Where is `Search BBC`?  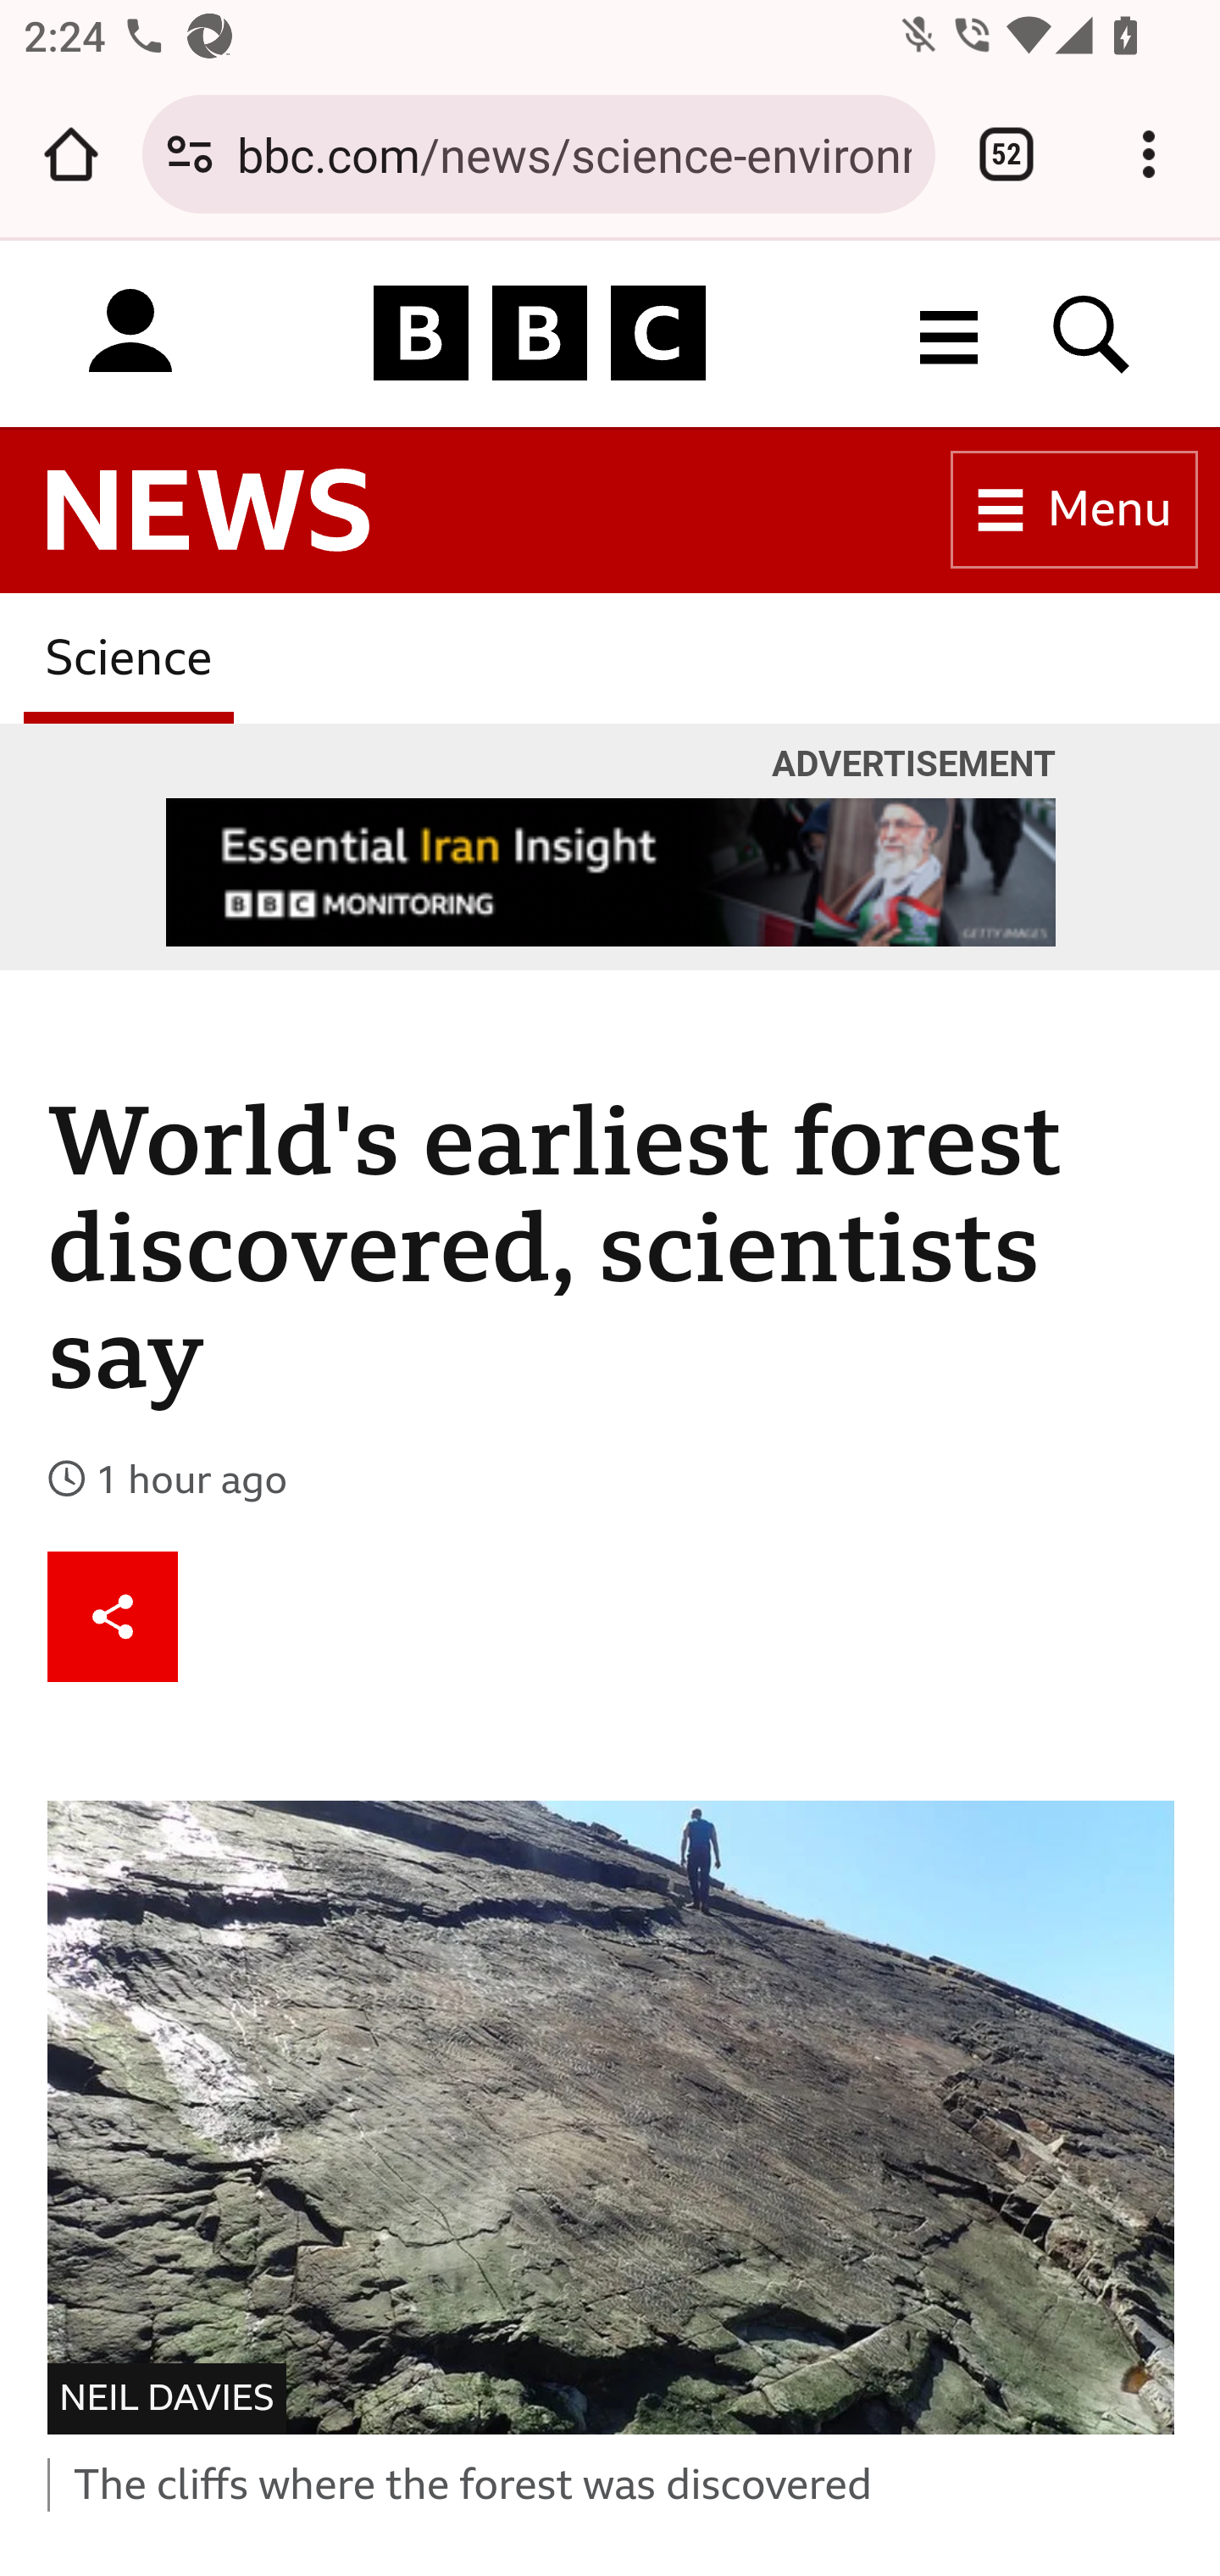
Search BBC is located at coordinates (1092, 332).